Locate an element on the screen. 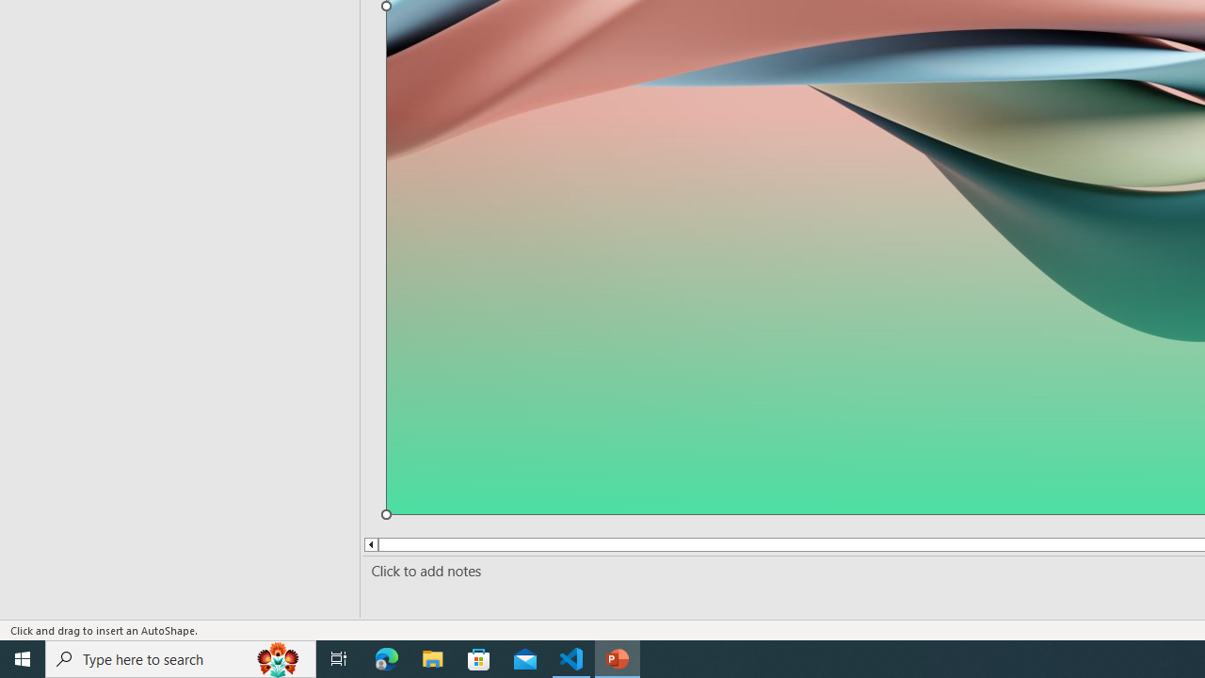 The width and height of the screenshot is (1205, 678). Search highlights icon opens search home window is located at coordinates (279, 659).